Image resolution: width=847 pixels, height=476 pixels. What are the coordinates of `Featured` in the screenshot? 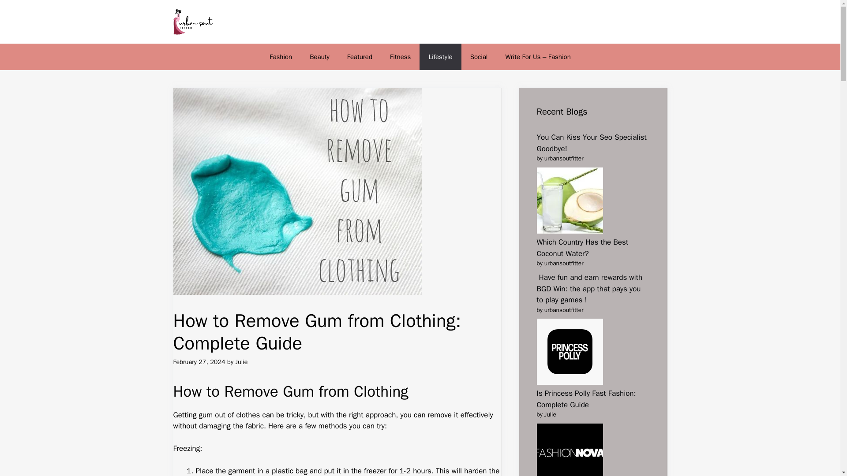 It's located at (360, 56).